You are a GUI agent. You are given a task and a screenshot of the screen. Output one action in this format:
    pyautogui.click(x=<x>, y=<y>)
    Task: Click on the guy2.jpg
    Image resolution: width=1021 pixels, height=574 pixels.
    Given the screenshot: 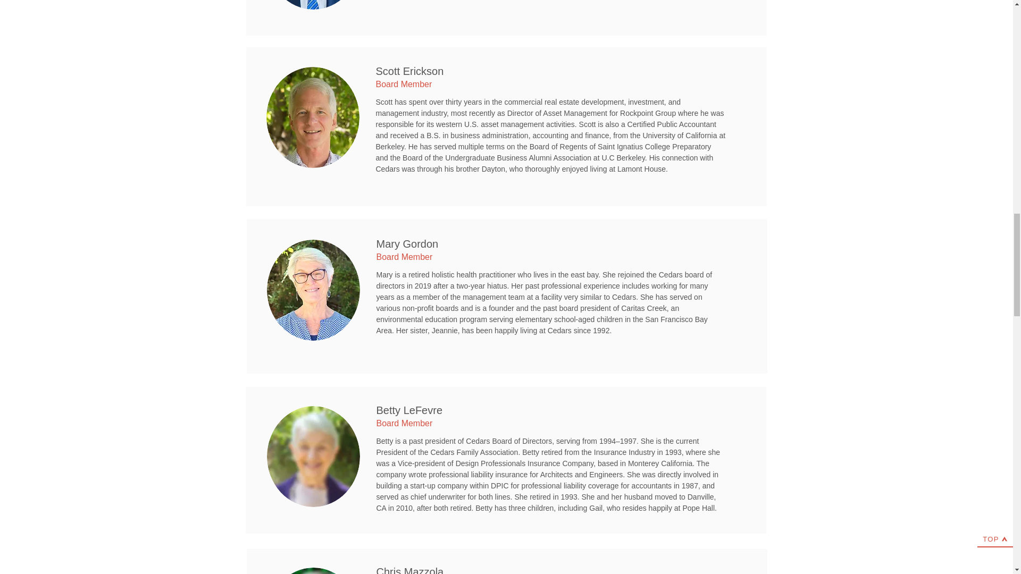 What is the action you would take?
    pyautogui.click(x=313, y=456)
    